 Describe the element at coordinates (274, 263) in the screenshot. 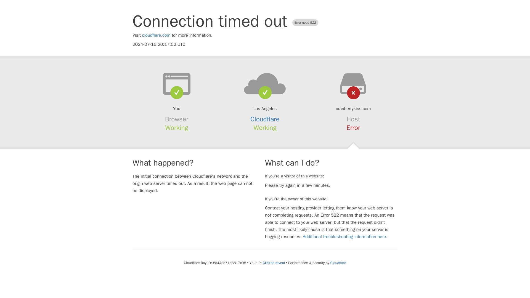

I see `Click to reveal` at that location.